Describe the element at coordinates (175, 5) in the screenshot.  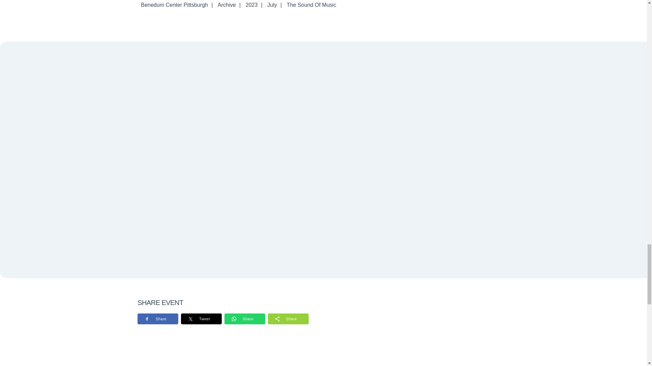
I see `Benedum Center Pittsburgh` at that location.